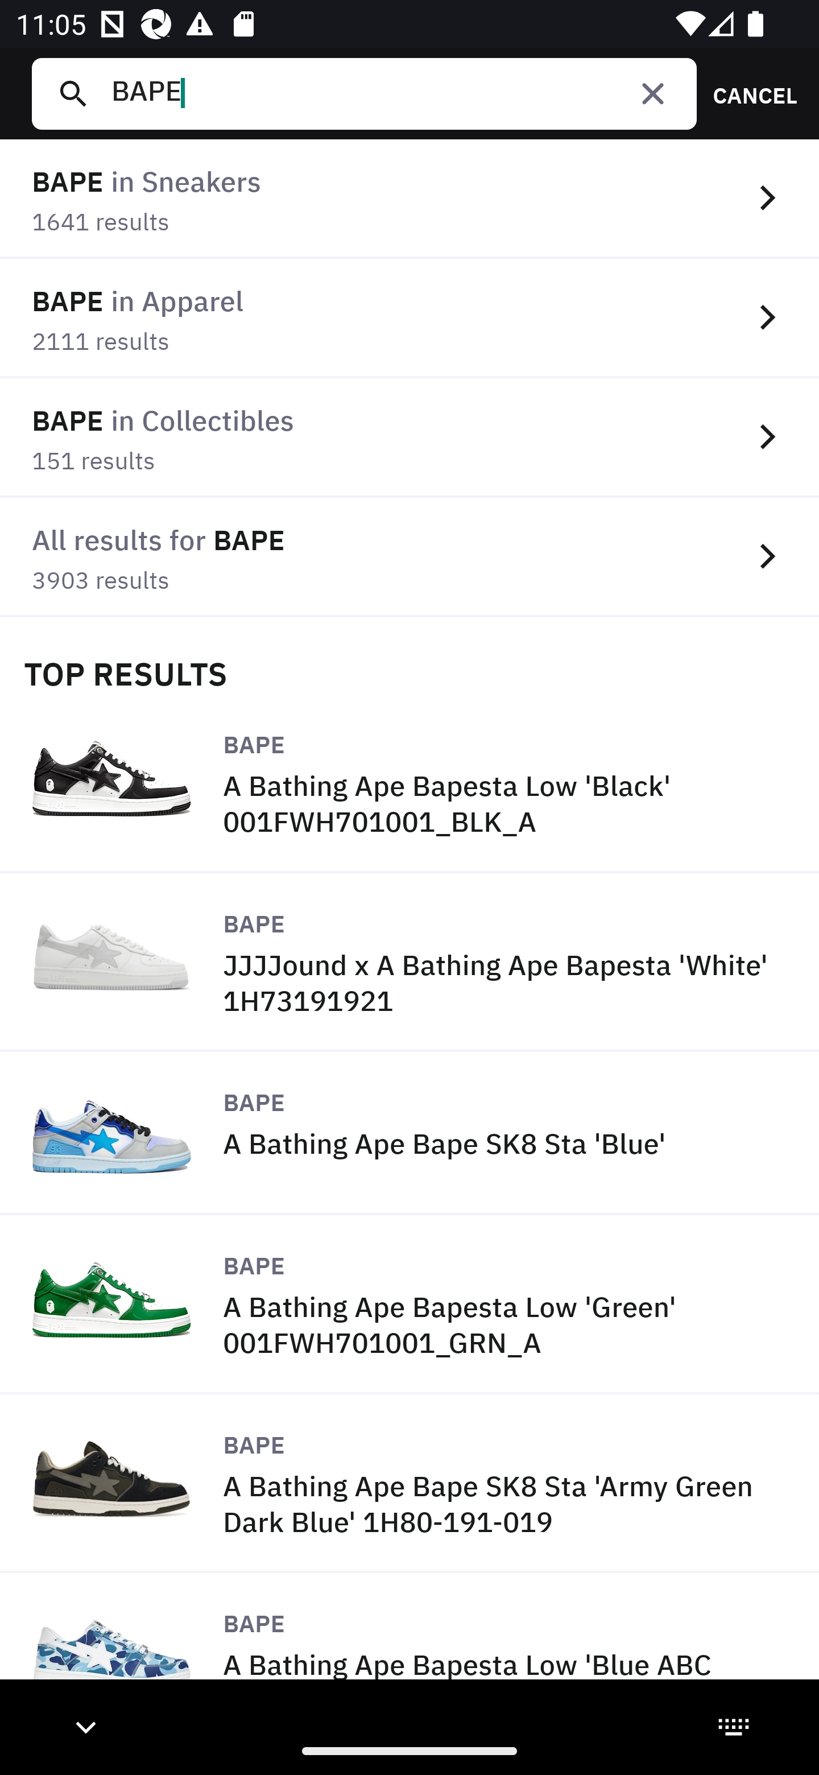 Image resolution: width=819 pixels, height=1775 pixels. What do you see at coordinates (395, 93) in the screenshot?
I see `BAPE` at bounding box center [395, 93].